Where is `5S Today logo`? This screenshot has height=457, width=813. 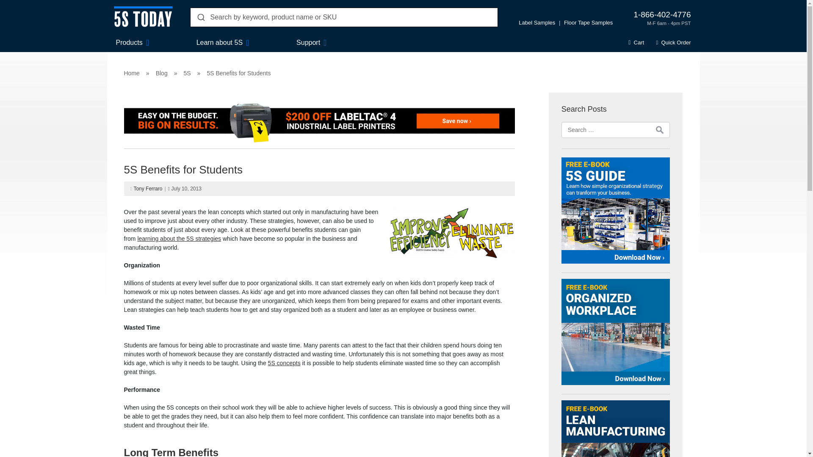 5S Today logo is located at coordinates (143, 19).